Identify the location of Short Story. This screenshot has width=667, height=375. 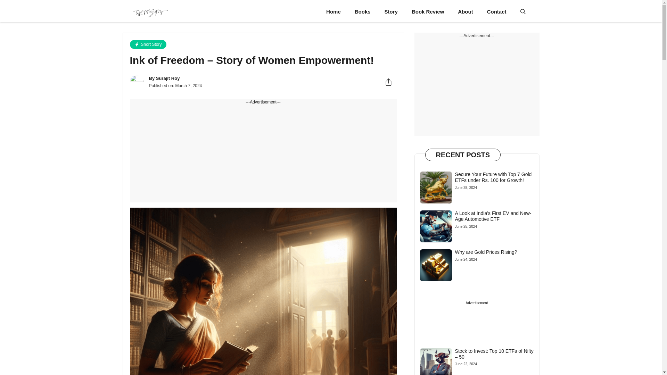
(148, 44).